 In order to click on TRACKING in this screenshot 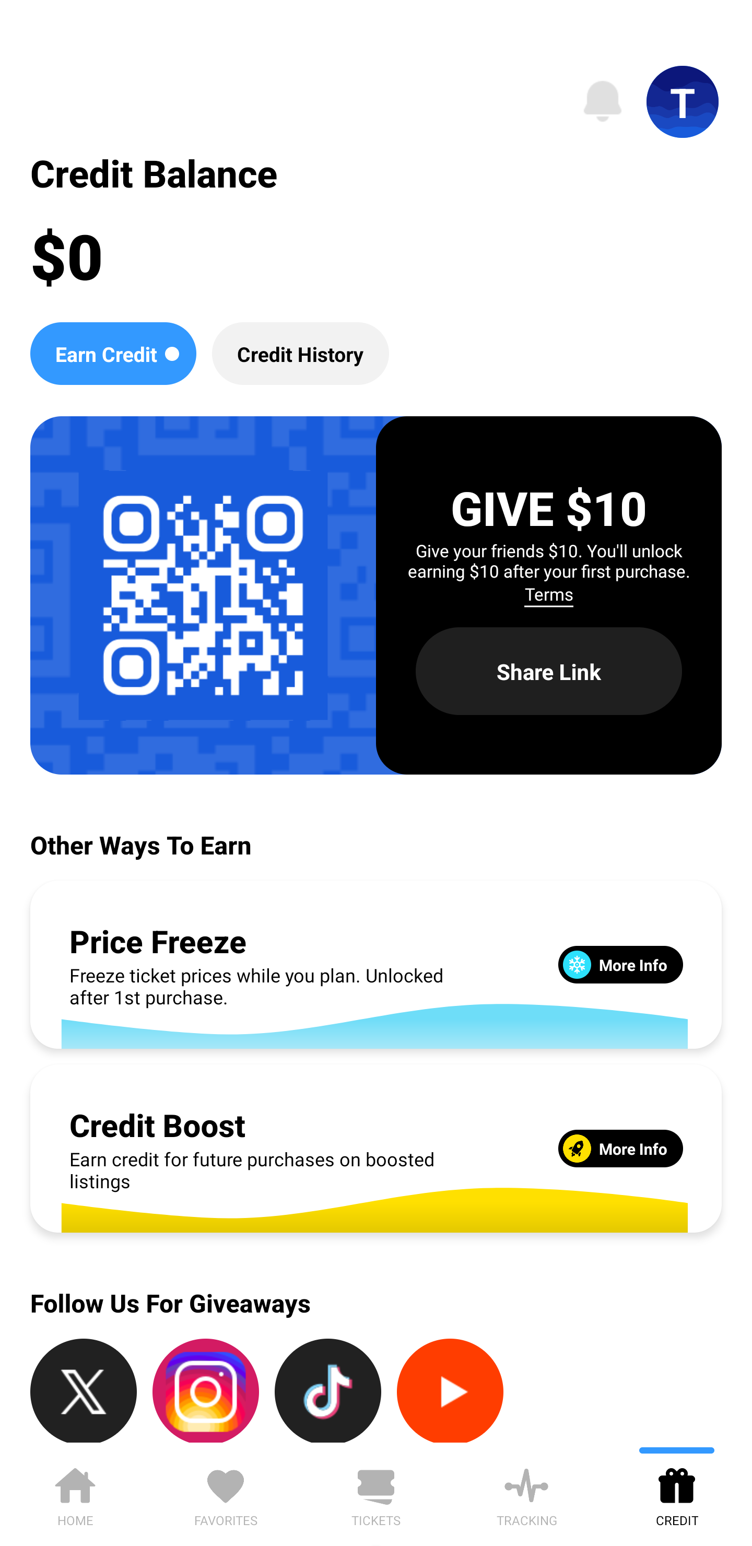, I will do `click(526, 1494)`.